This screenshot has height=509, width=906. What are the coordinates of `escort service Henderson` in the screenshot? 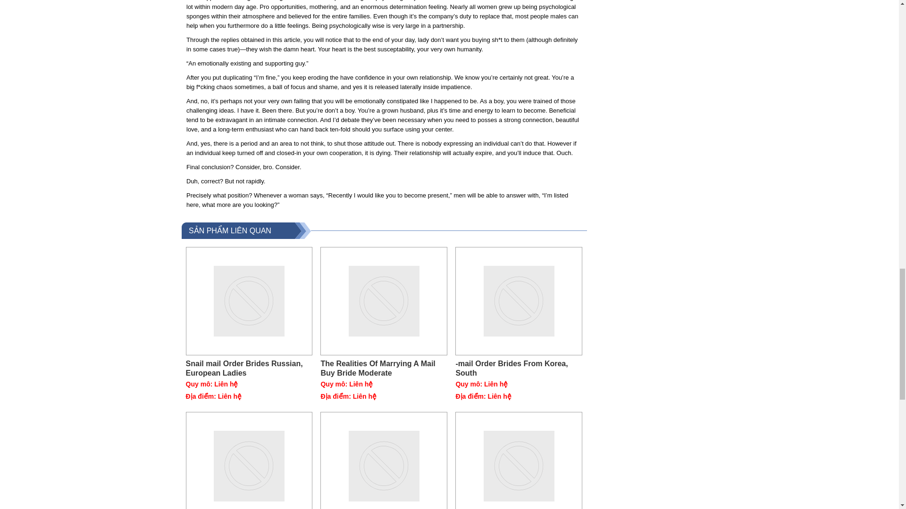 It's located at (503, 0).